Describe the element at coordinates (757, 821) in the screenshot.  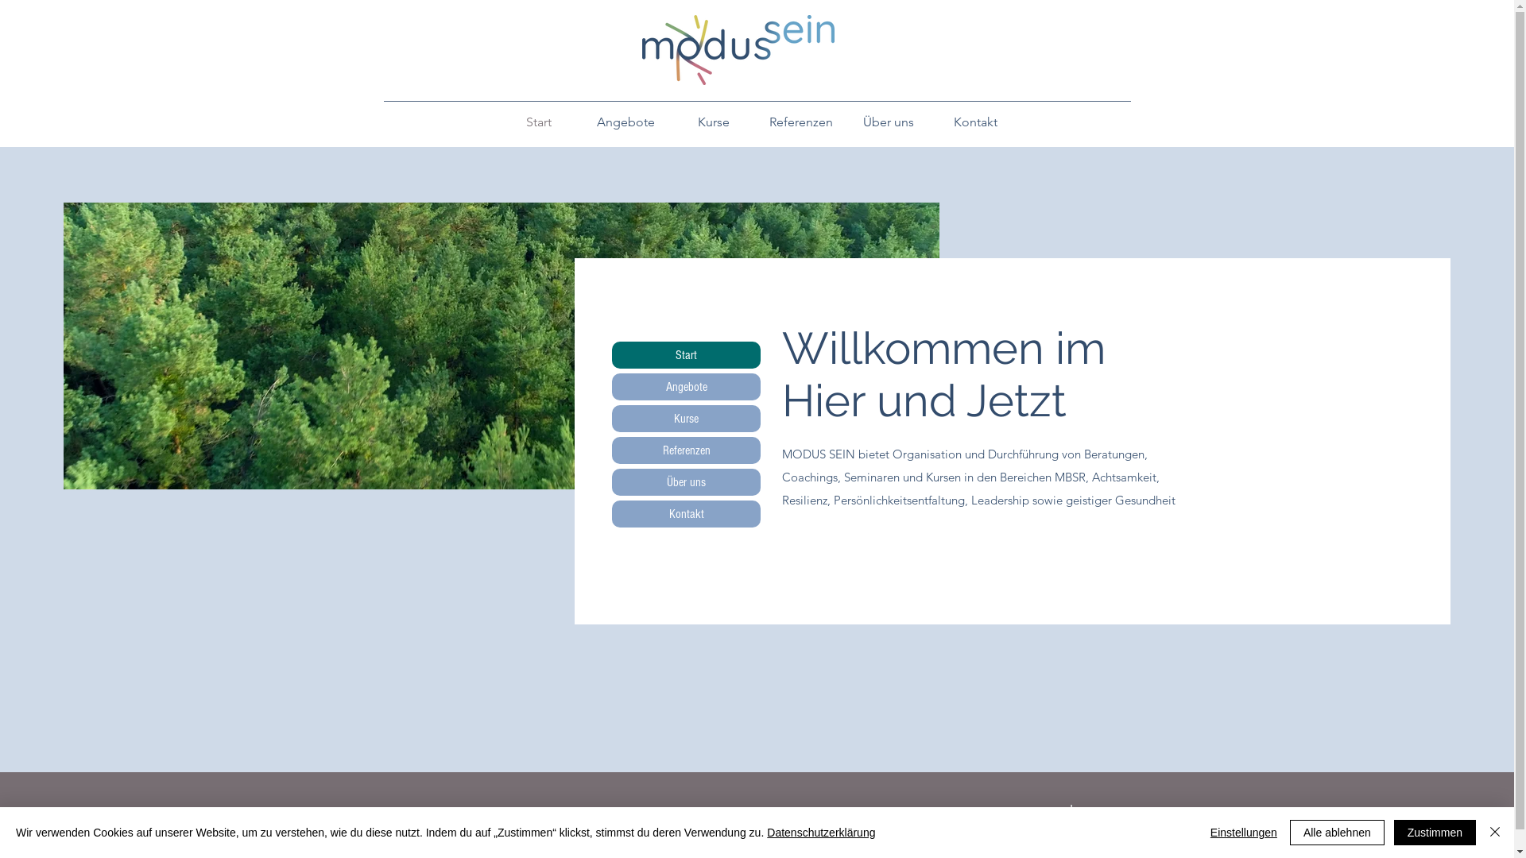
I see `MODUS SEIN` at that location.